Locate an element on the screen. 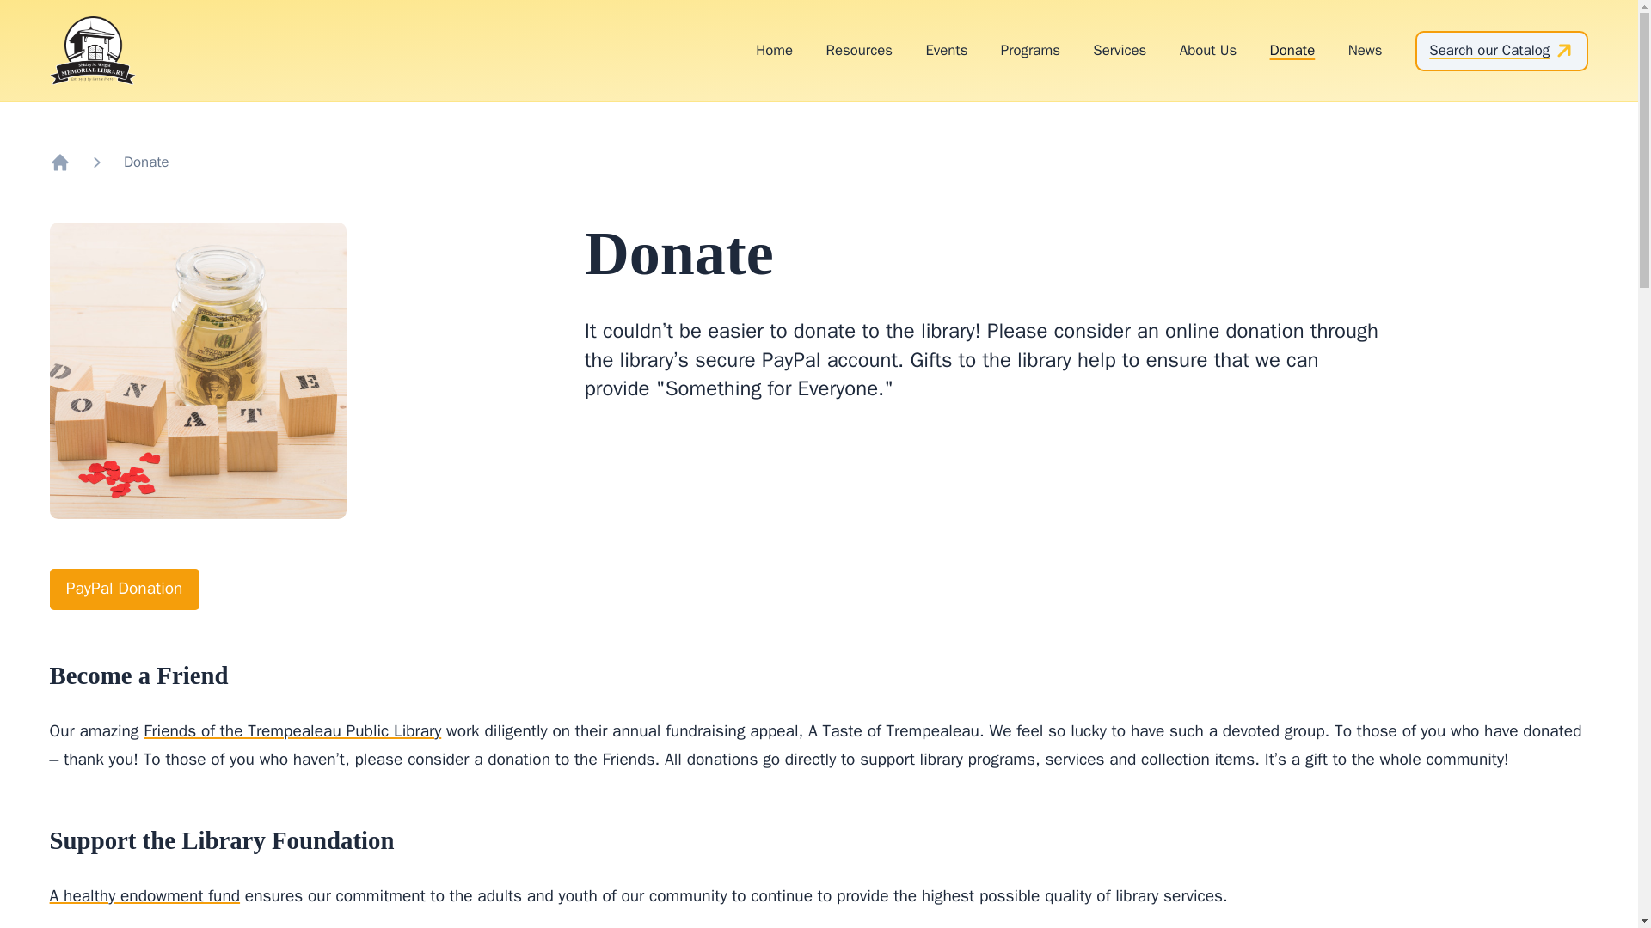 The image size is (1651, 928). Services is located at coordinates (1120, 50).